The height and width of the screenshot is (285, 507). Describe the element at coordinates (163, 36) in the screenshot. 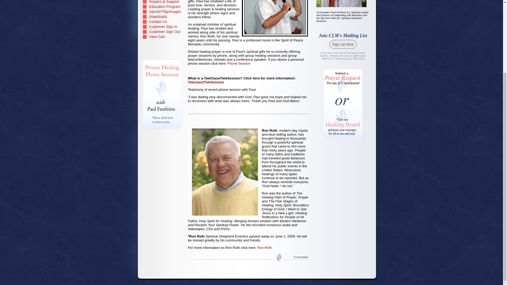

I see `View Cart` at that location.